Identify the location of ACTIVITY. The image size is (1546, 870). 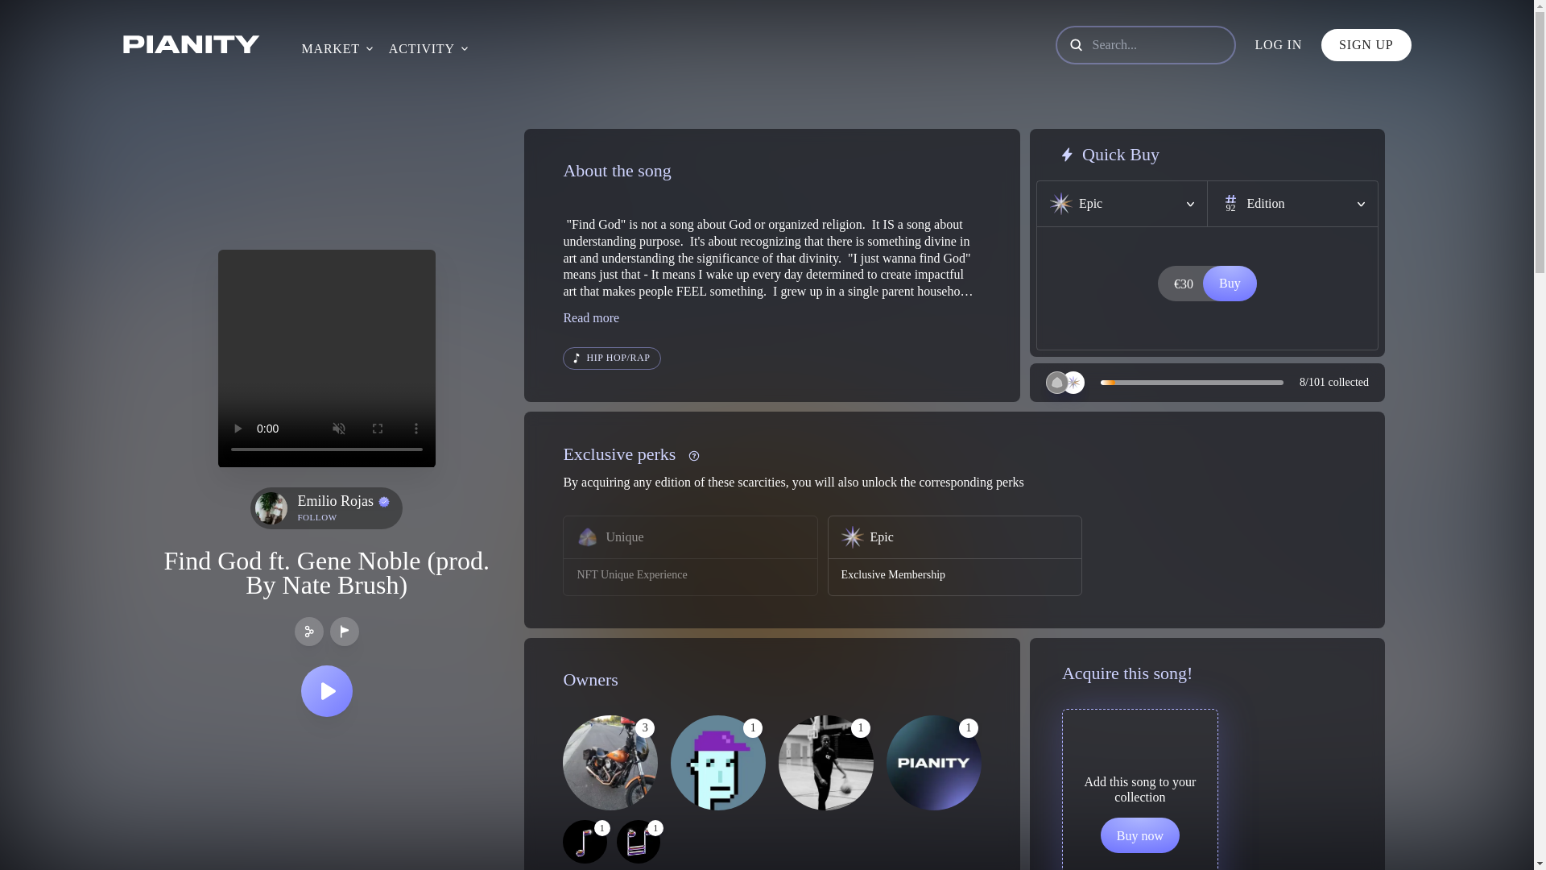
(422, 48).